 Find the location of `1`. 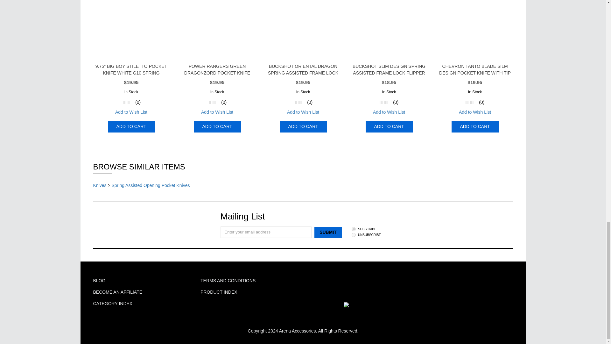

1 is located at coordinates (354, 229).